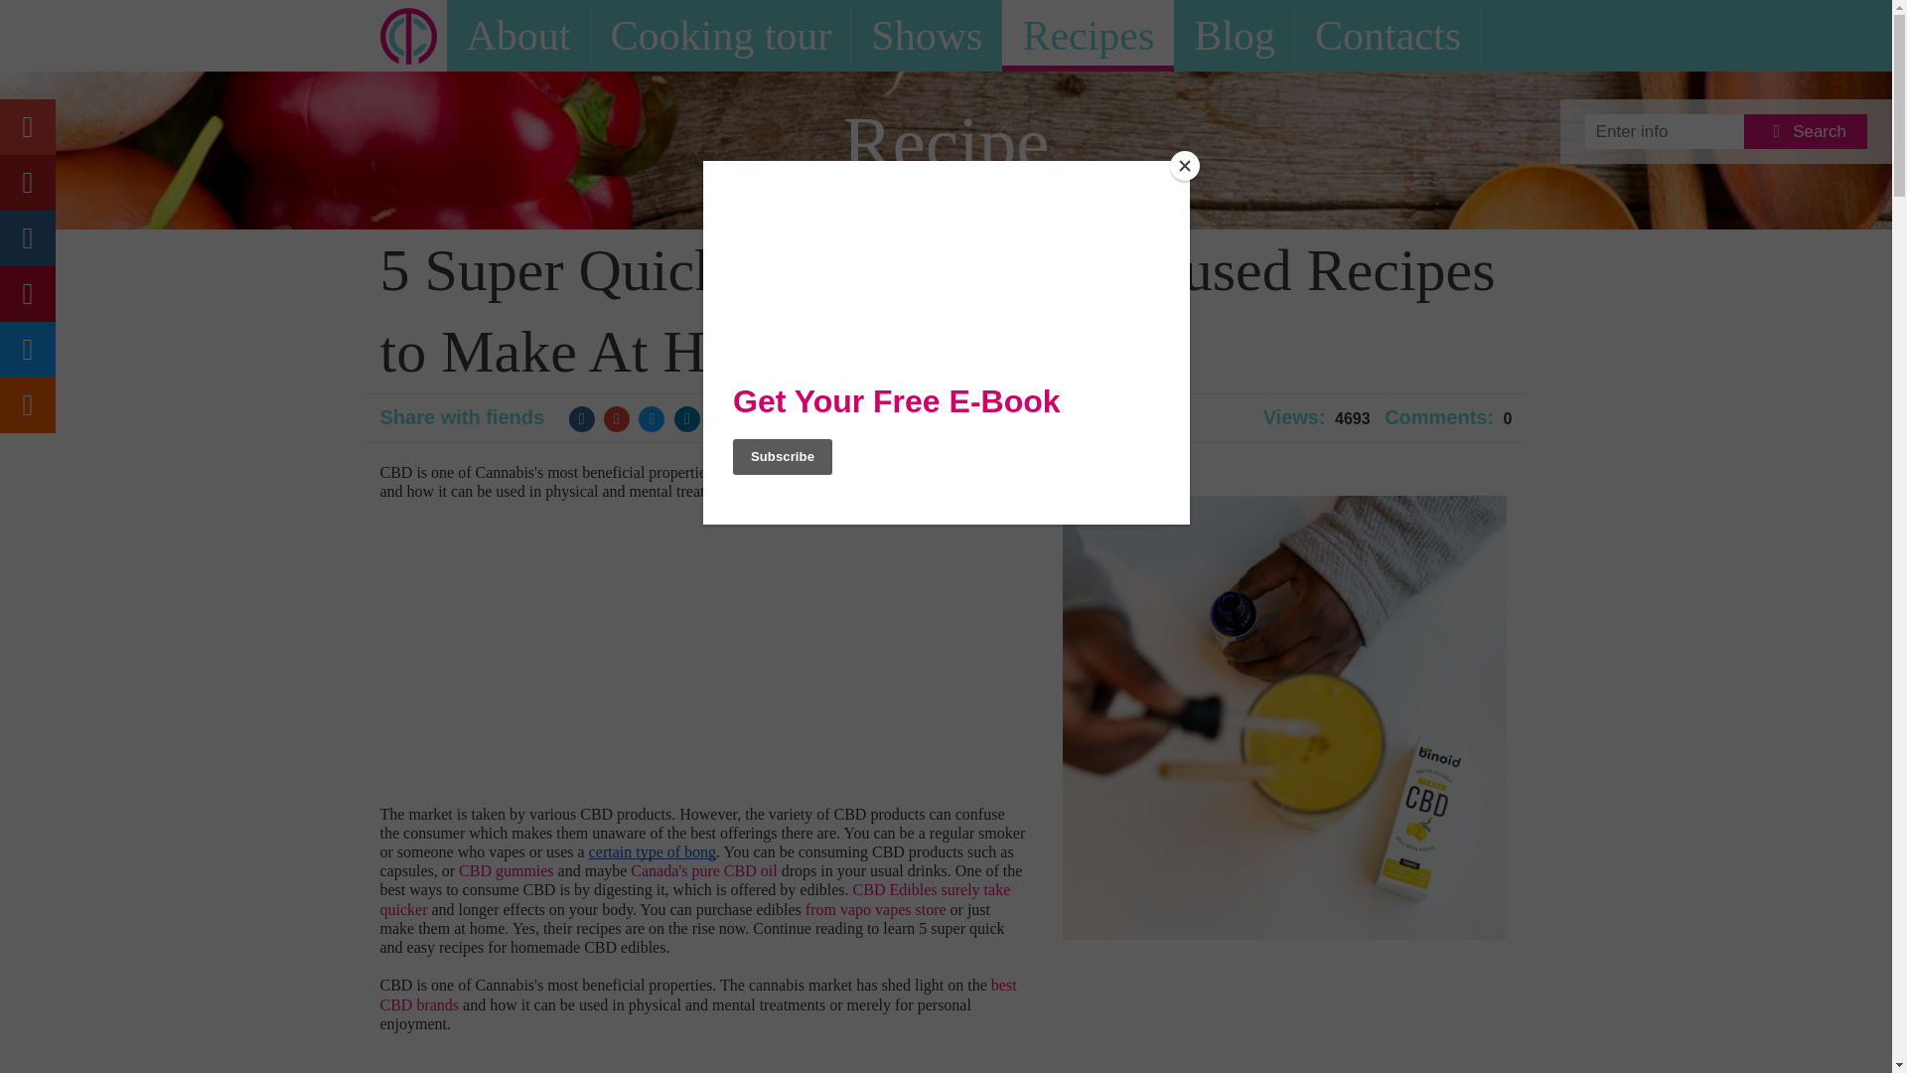  Describe the element at coordinates (518, 36) in the screenshot. I see `About` at that location.